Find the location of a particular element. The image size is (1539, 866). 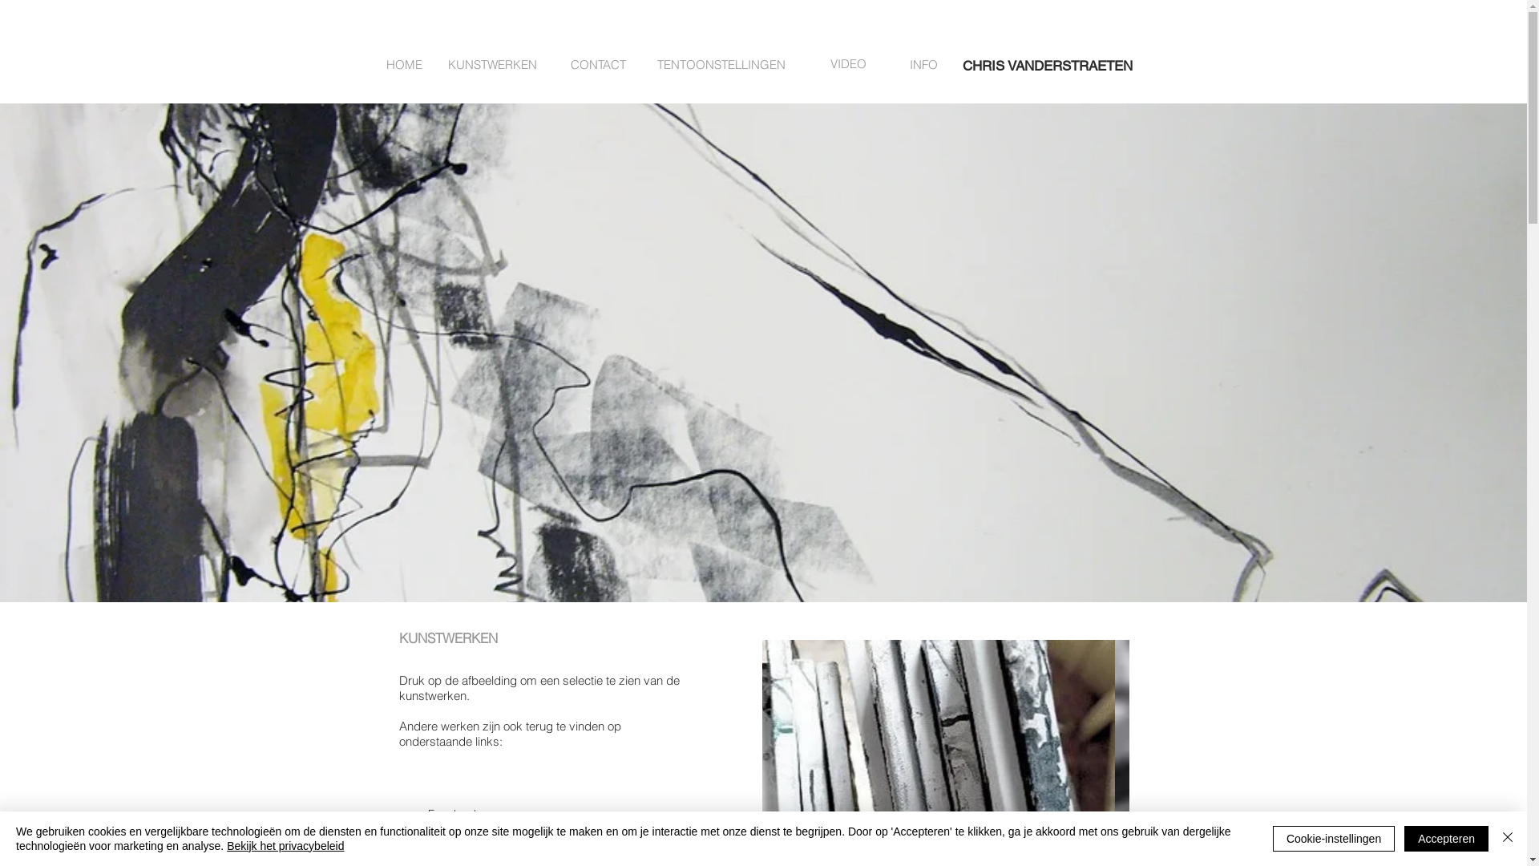

TENTOONSTELLINGEN is located at coordinates (721, 64).